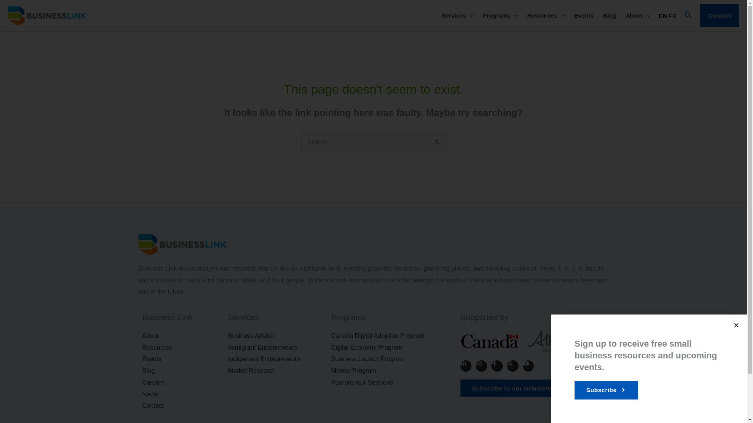 The height and width of the screenshot is (423, 753). I want to click on French, so click(672, 16).